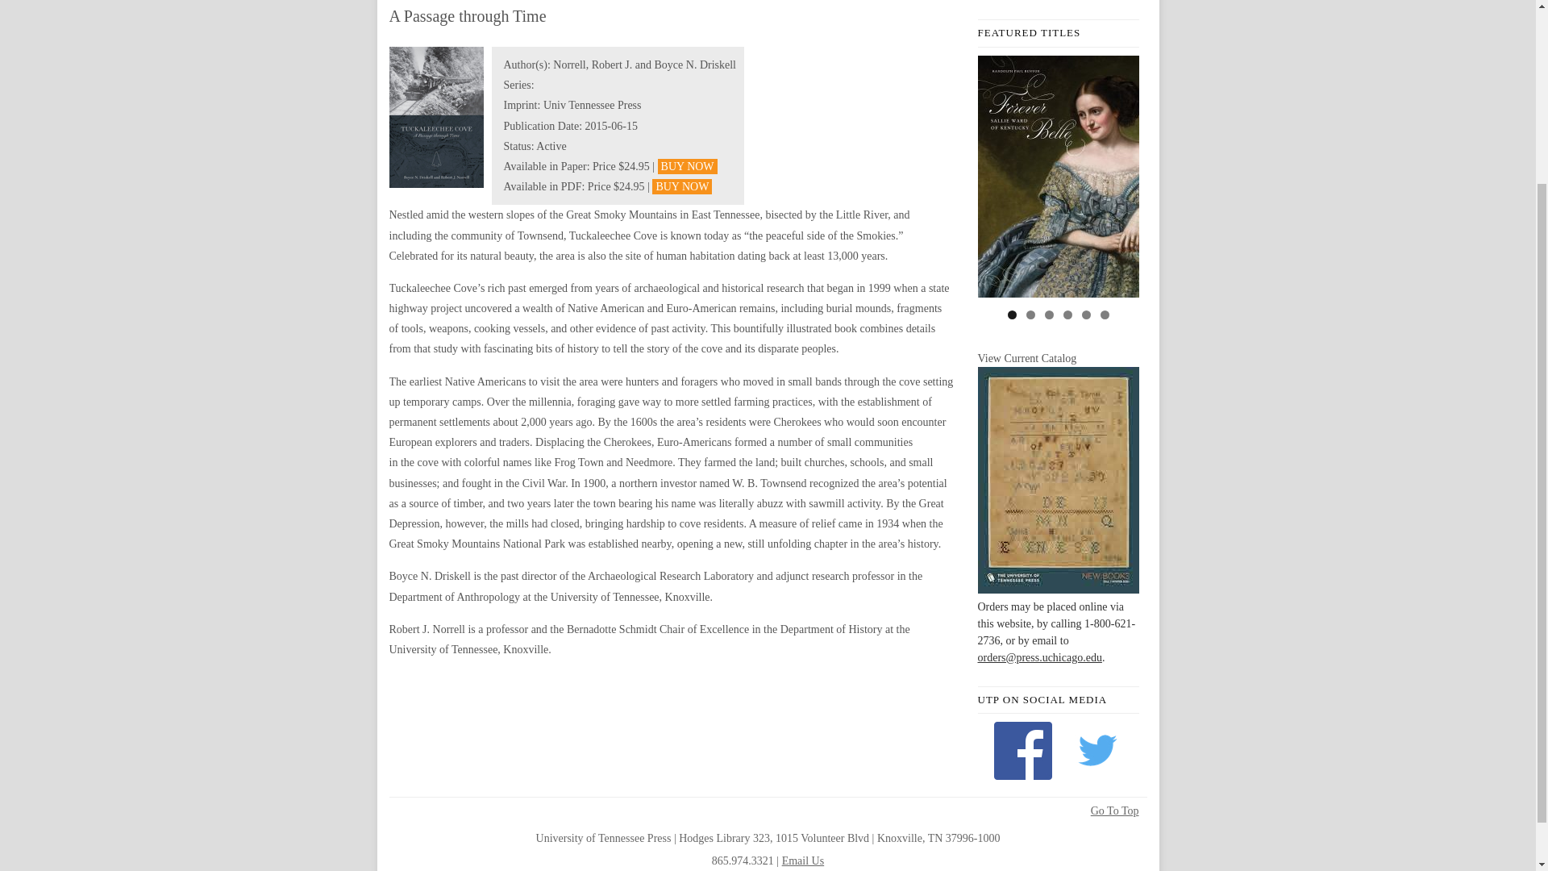 This screenshot has height=871, width=1548. What do you see at coordinates (682, 186) in the screenshot?
I see `BUY NOW` at bounding box center [682, 186].